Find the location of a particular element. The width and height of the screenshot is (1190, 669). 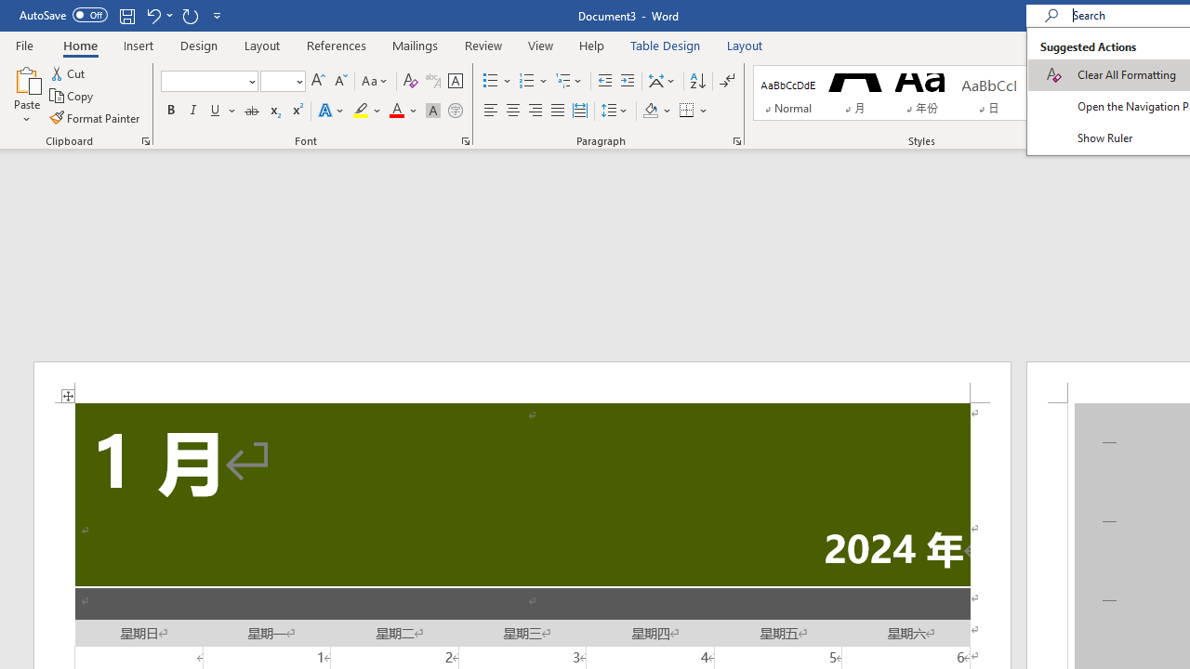

Layout is located at coordinates (745, 45).